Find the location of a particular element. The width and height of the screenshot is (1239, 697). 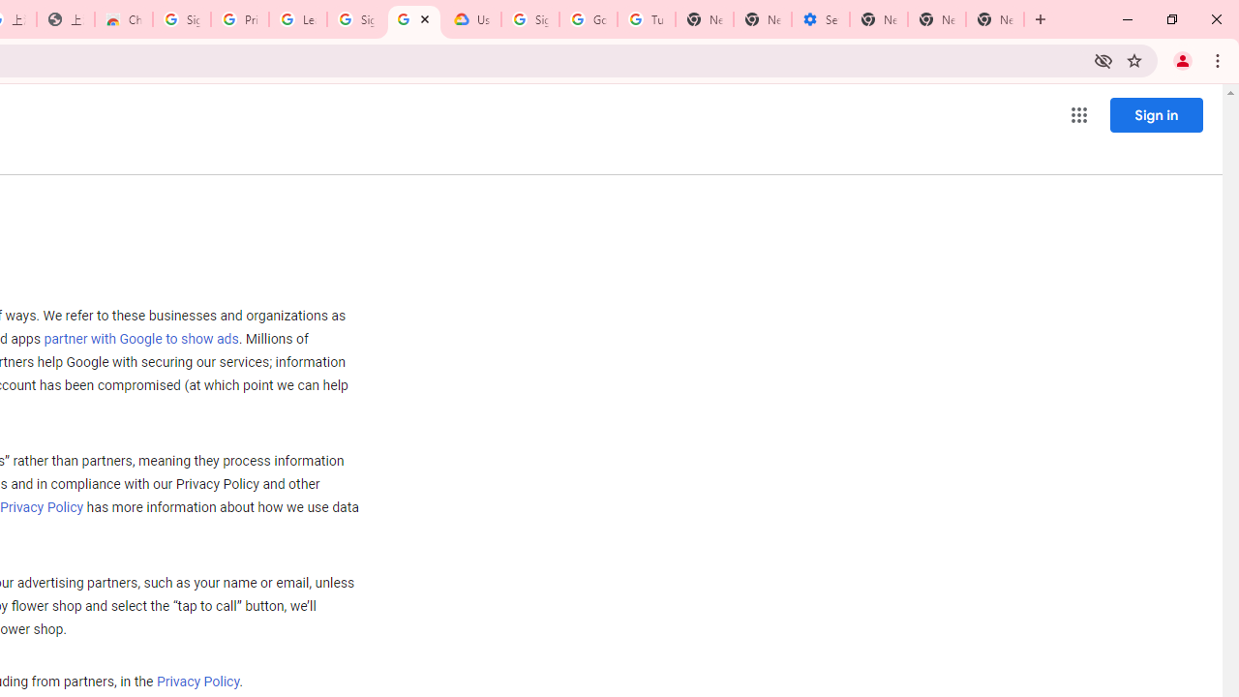

New Tab is located at coordinates (879, 19).